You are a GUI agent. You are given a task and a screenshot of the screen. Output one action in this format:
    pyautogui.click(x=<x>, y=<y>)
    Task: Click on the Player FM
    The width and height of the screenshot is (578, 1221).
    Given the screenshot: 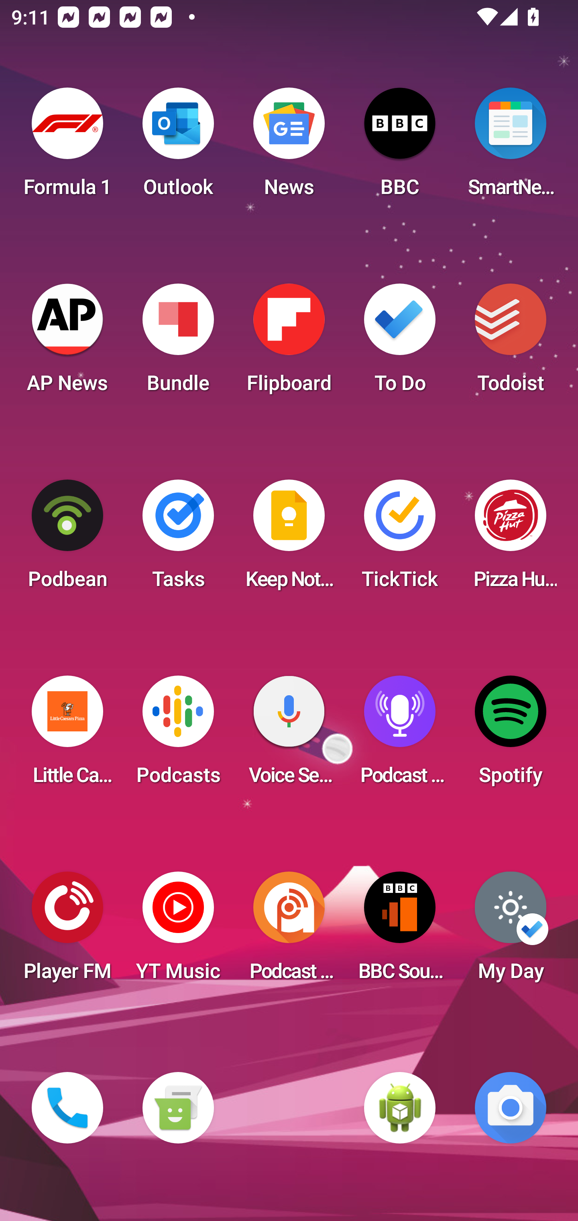 What is the action you would take?
    pyautogui.click(x=67, y=931)
    